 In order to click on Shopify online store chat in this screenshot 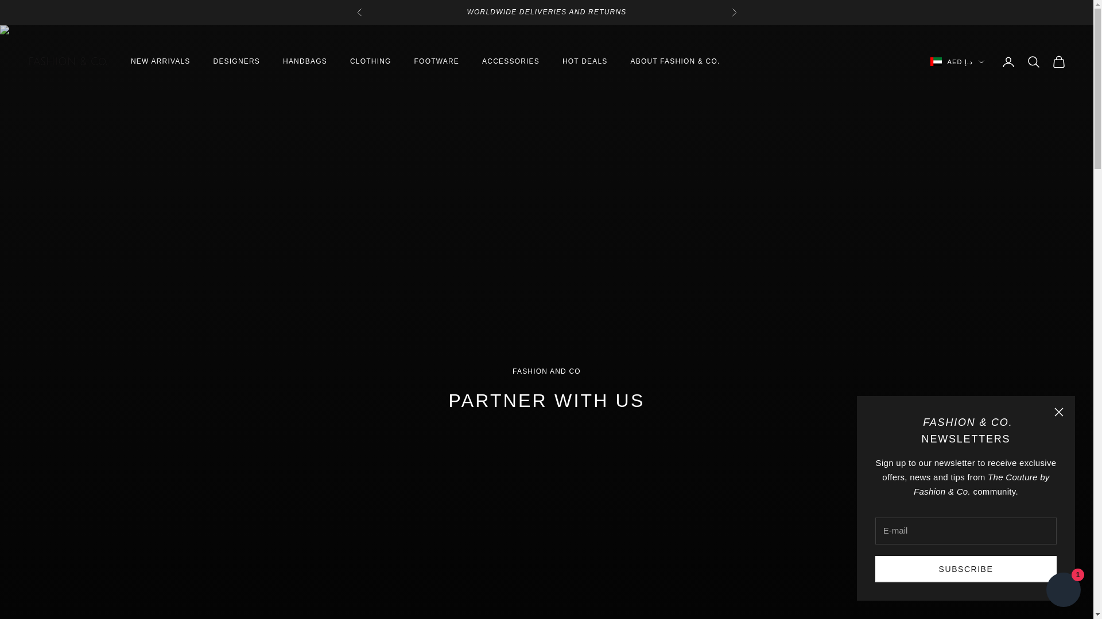, I will do `click(1063, 591)`.